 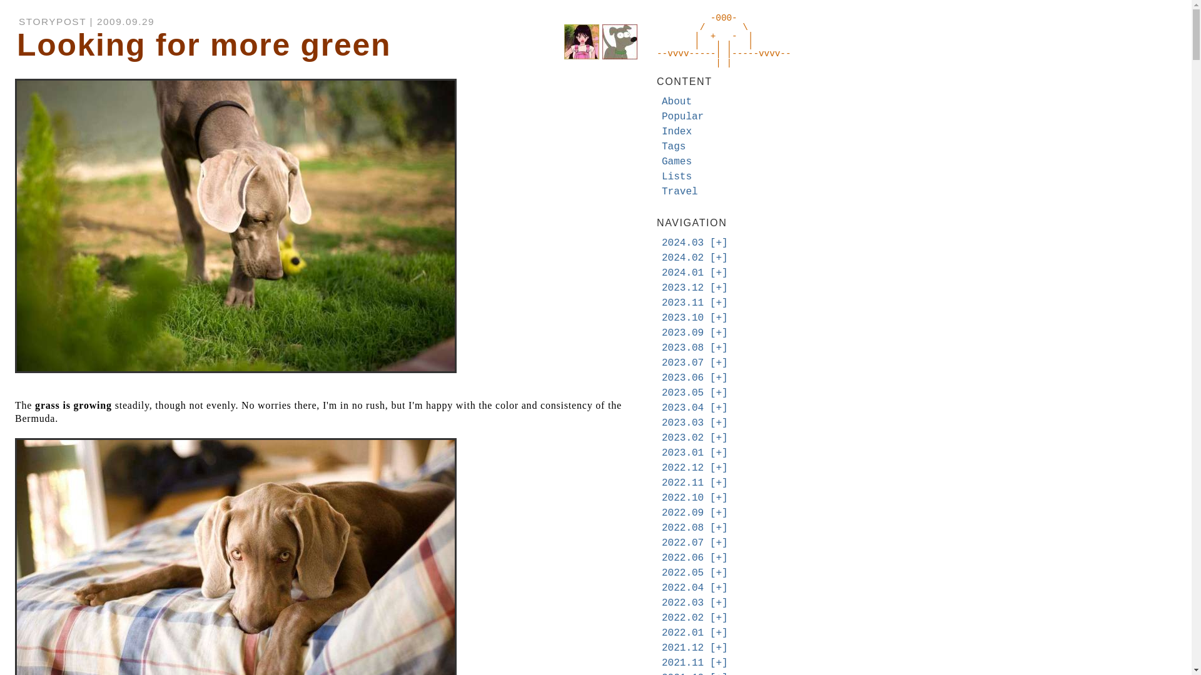 I want to click on 2023.01, so click(x=682, y=453).